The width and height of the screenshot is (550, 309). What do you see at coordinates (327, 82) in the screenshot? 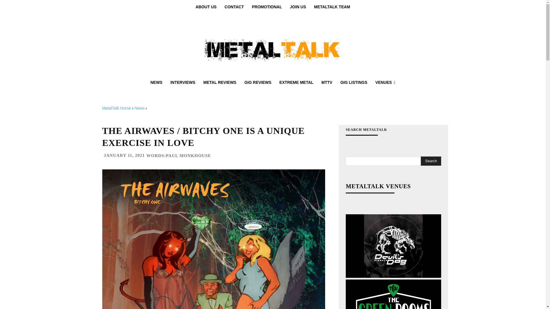
I see `MTTV` at bounding box center [327, 82].